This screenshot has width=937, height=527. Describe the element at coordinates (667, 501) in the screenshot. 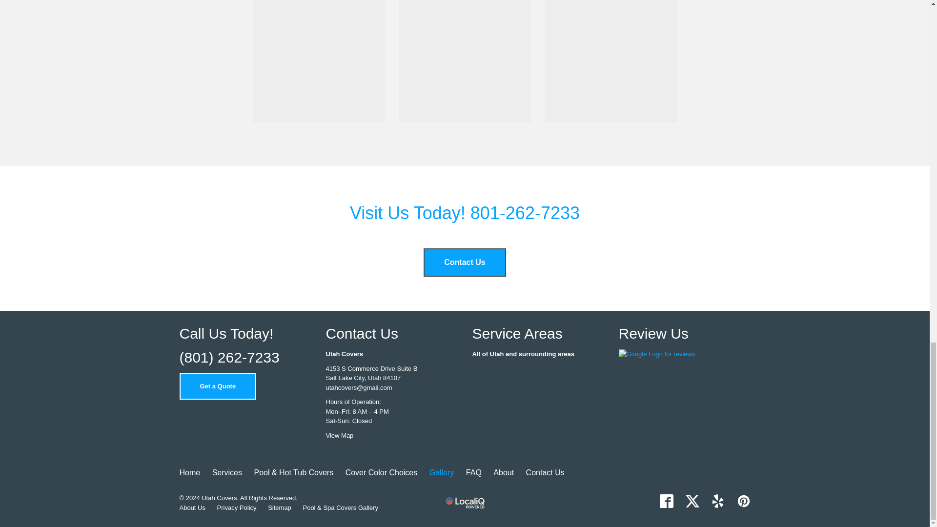

I see `facebook` at that location.